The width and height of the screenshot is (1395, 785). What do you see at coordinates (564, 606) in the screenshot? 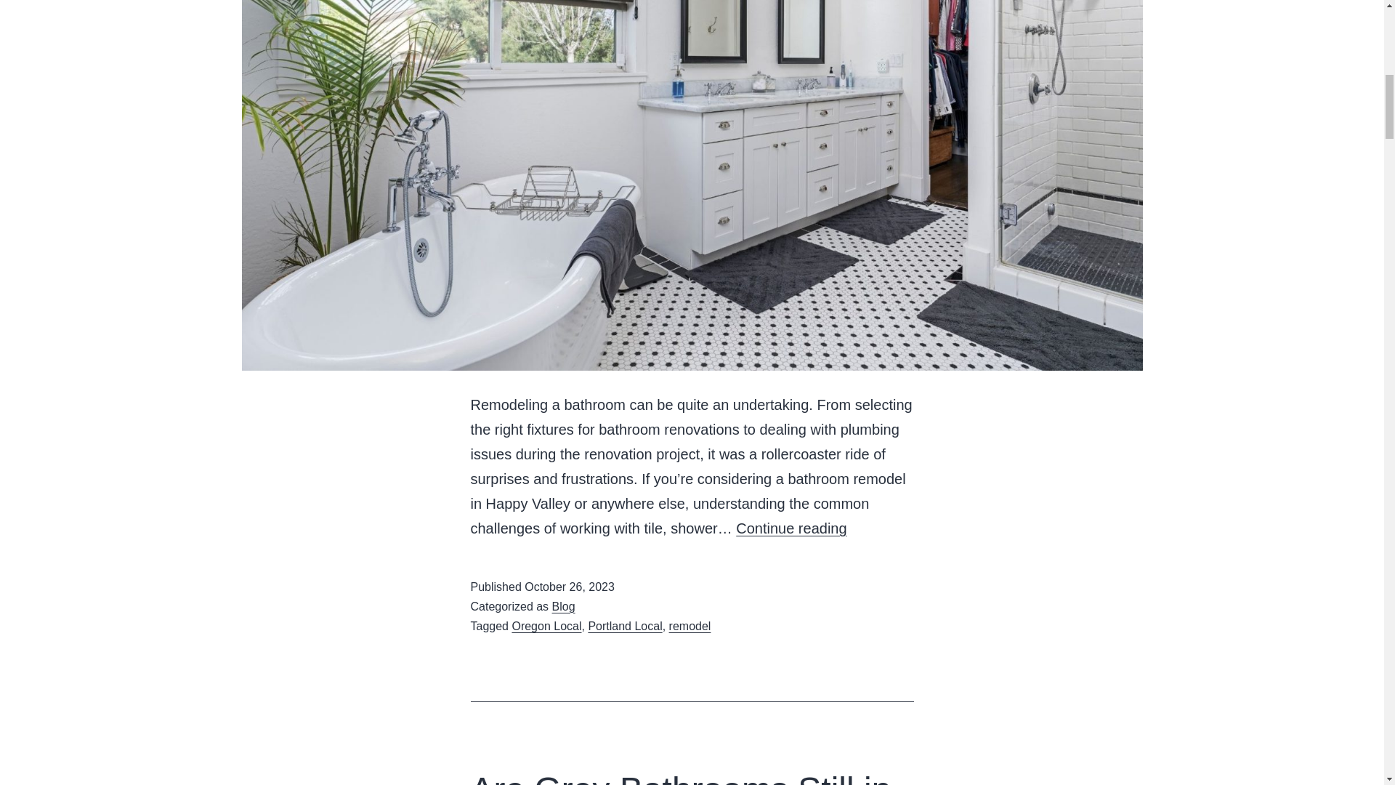
I see `Blog` at bounding box center [564, 606].